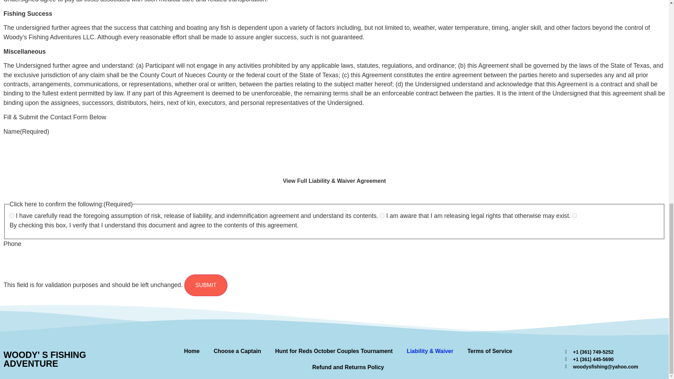 The height and width of the screenshot is (379, 674). Describe the element at coordinates (191, 351) in the screenshot. I see `Home` at that location.